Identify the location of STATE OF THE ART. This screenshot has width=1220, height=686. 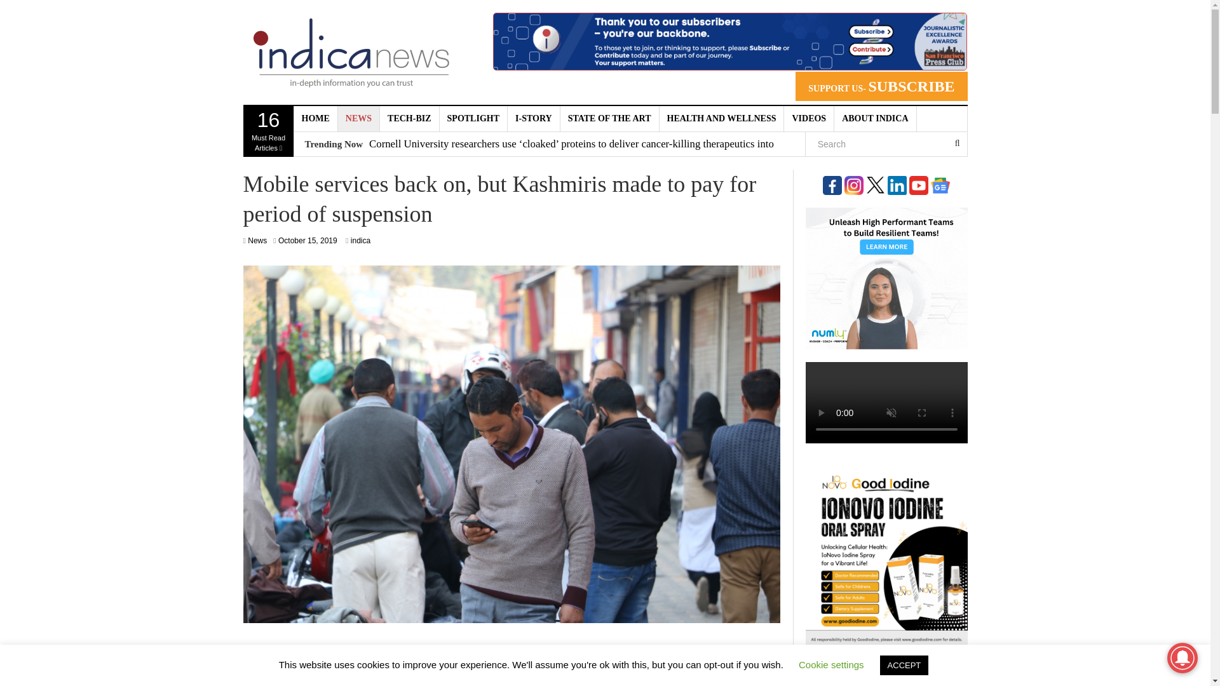
(610, 119).